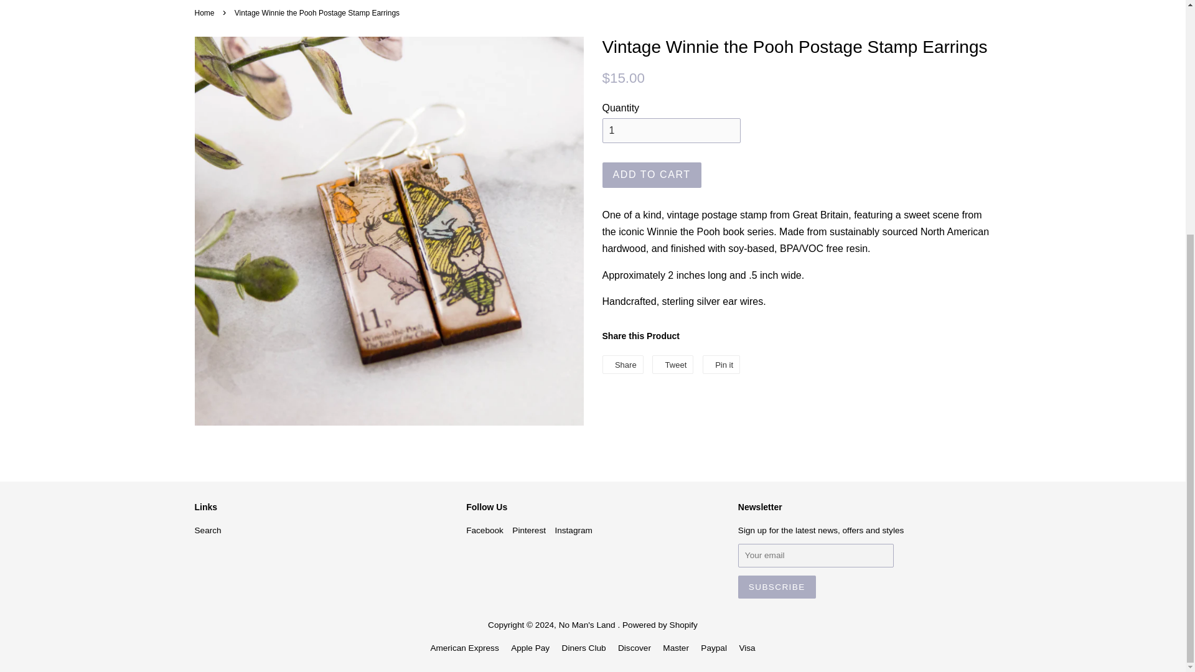  What do you see at coordinates (207, 530) in the screenshot?
I see `Subscribe` at bounding box center [207, 530].